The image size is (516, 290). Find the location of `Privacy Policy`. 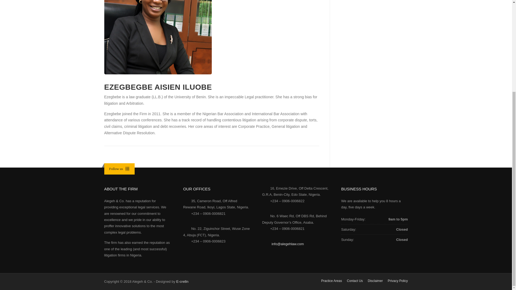

Privacy Policy is located at coordinates (398, 281).